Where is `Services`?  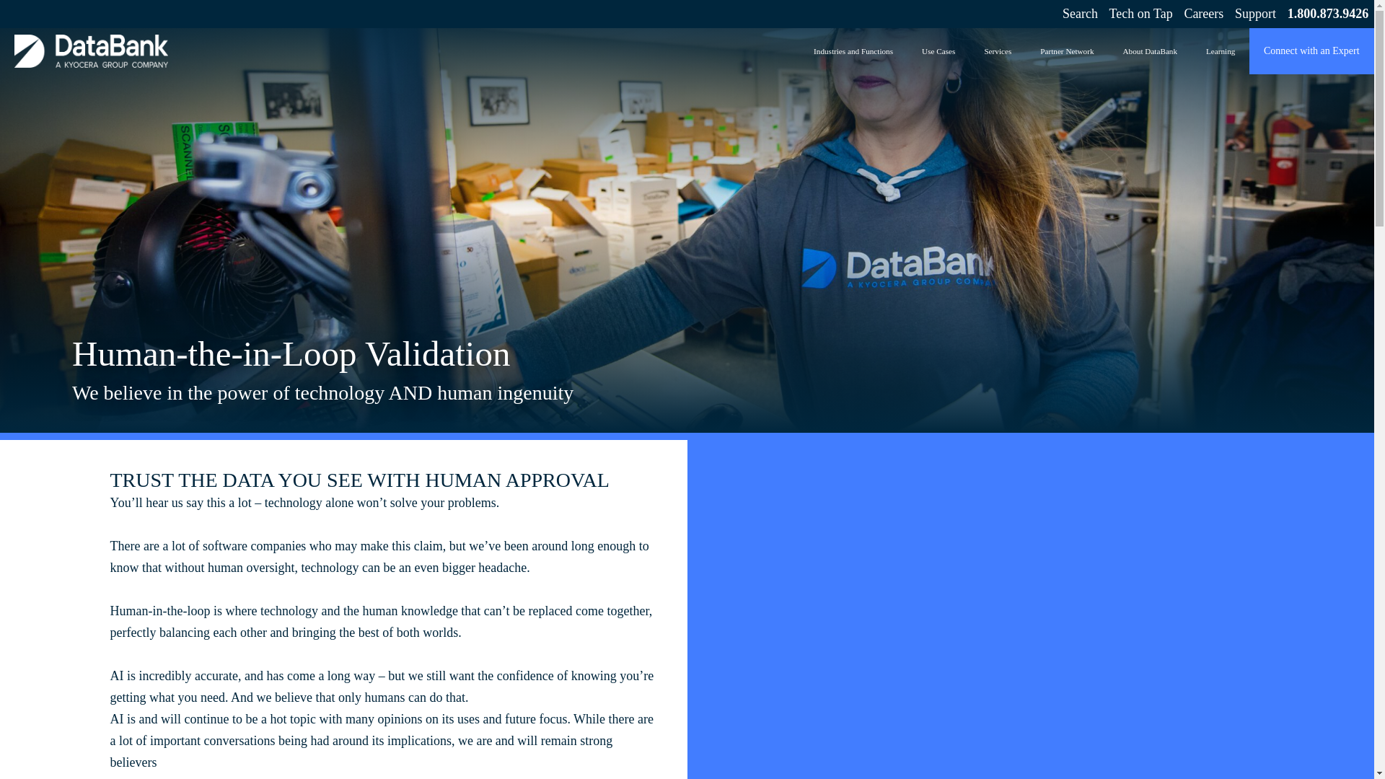
Services is located at coordinates (997, 50).